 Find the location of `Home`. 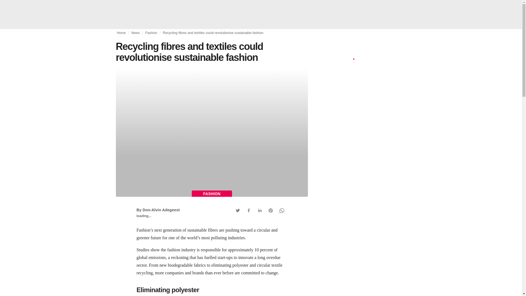

Home is located at coordinates (121, 33).